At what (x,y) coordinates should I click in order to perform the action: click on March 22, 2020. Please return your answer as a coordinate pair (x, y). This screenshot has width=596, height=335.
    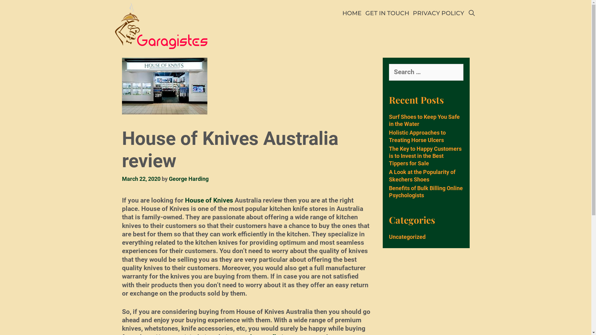
    Looking at the image, I should click on (141, 179).